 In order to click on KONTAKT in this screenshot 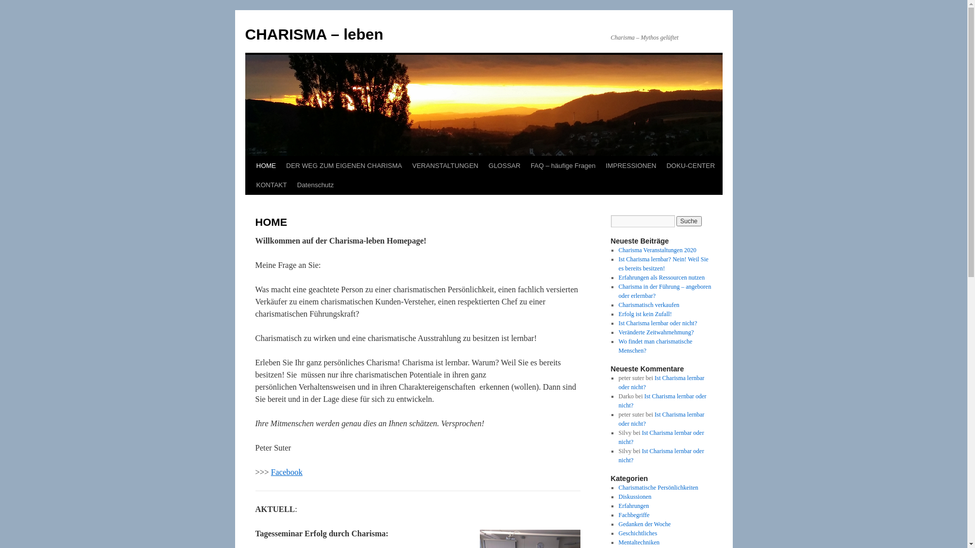, I will do `click(271, 185)`.